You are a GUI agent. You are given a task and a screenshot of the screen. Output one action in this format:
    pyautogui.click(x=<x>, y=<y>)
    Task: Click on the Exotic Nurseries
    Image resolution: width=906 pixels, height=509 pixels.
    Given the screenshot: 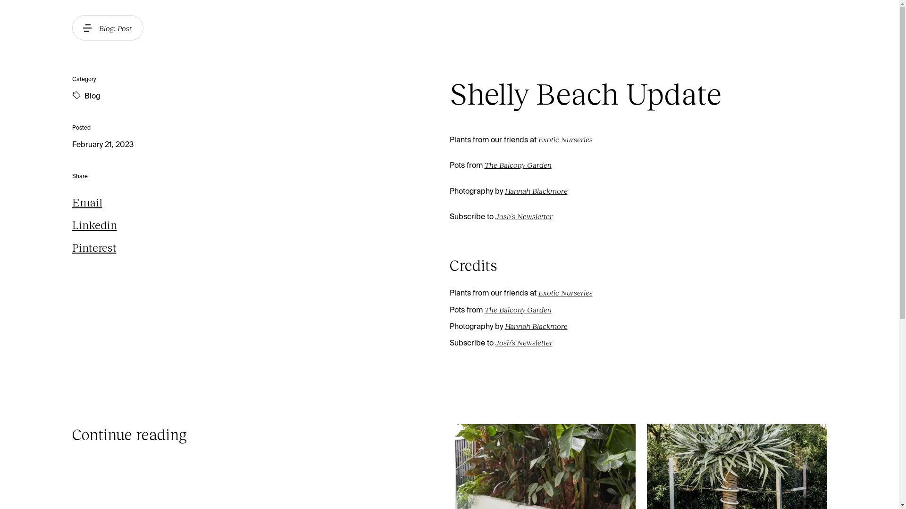 What is the action you would take?
    pyautogui.click(x=565, y=140)
    